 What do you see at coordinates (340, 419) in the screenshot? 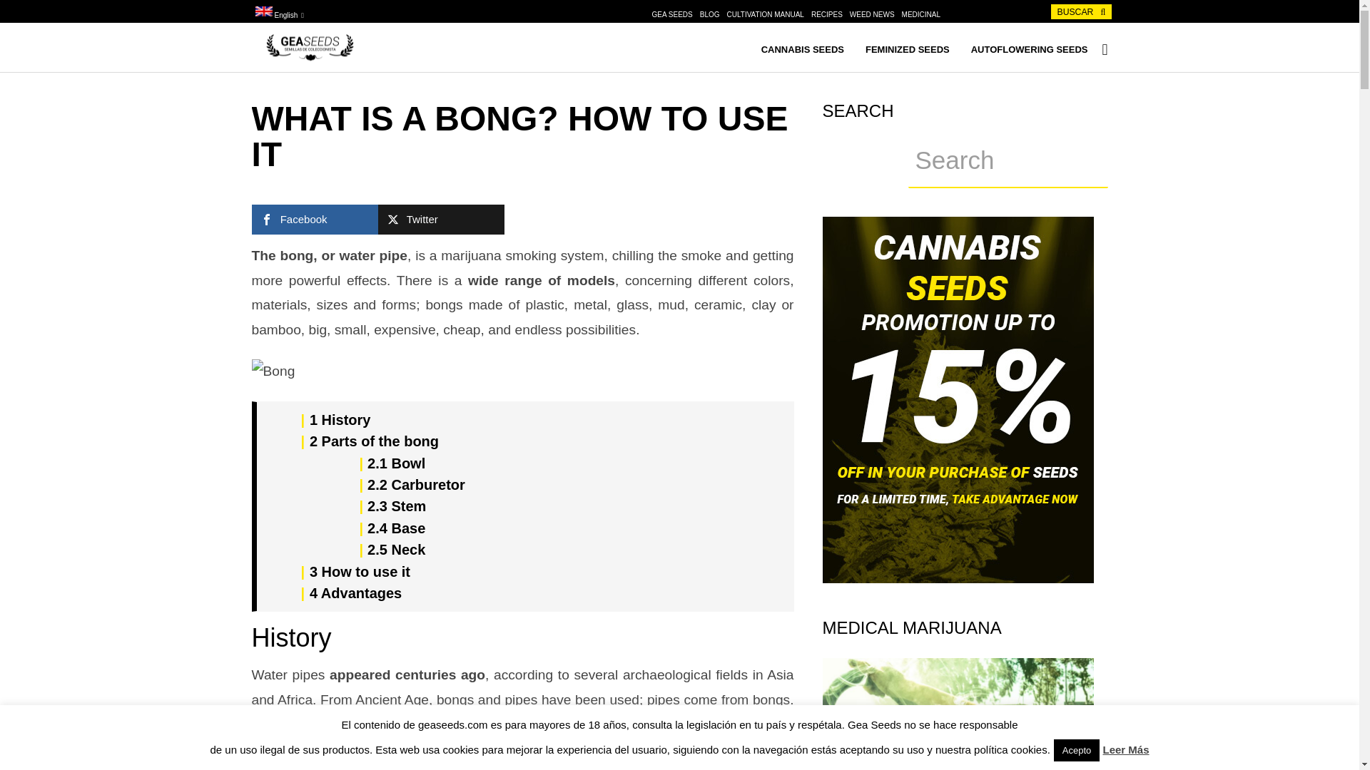
I see `1 History` at bounding box center [340, 419].